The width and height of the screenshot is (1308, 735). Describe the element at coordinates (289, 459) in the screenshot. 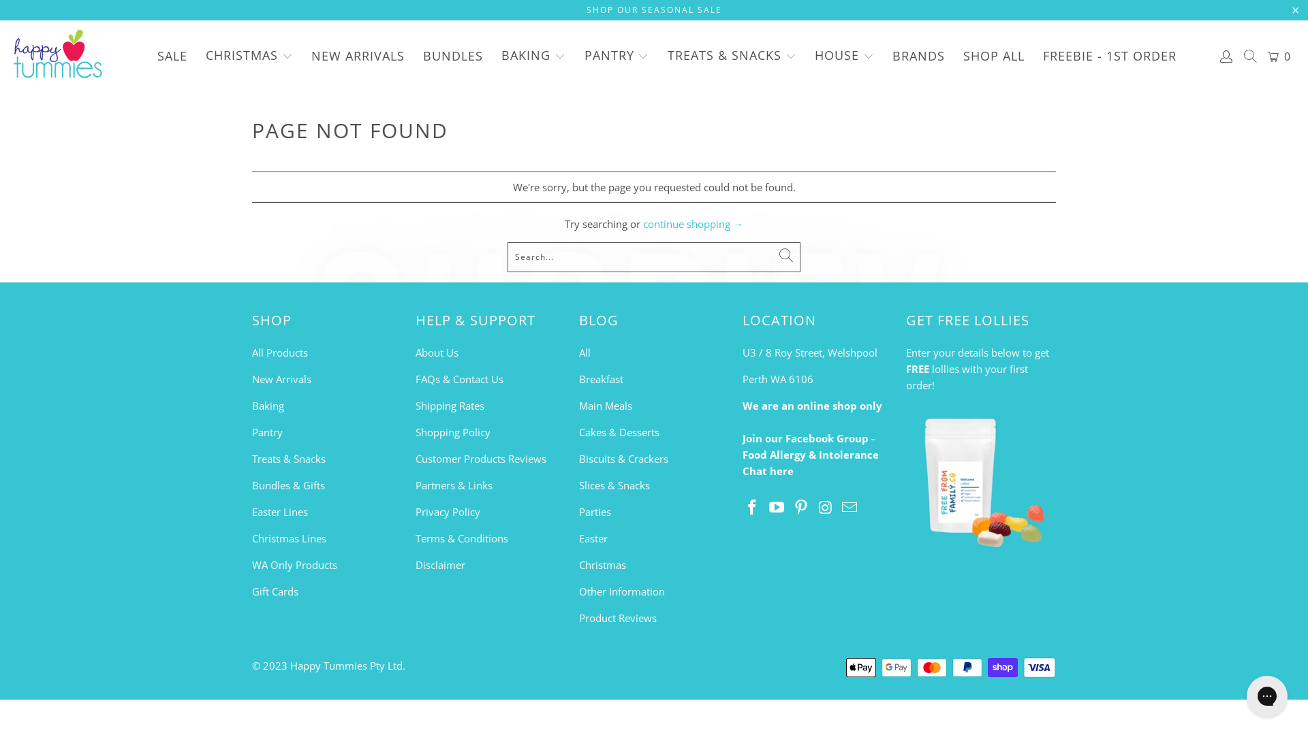

I see `Treats & Snacks` at that location.